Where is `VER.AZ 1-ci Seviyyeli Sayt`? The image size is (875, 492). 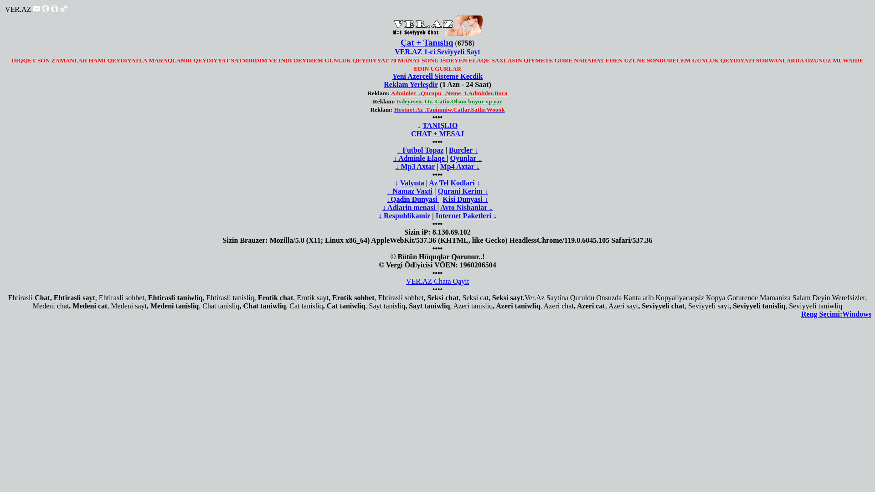
VER.AZ 1-ci Seviyyeli Sayt is located at coordinates (437, 52).